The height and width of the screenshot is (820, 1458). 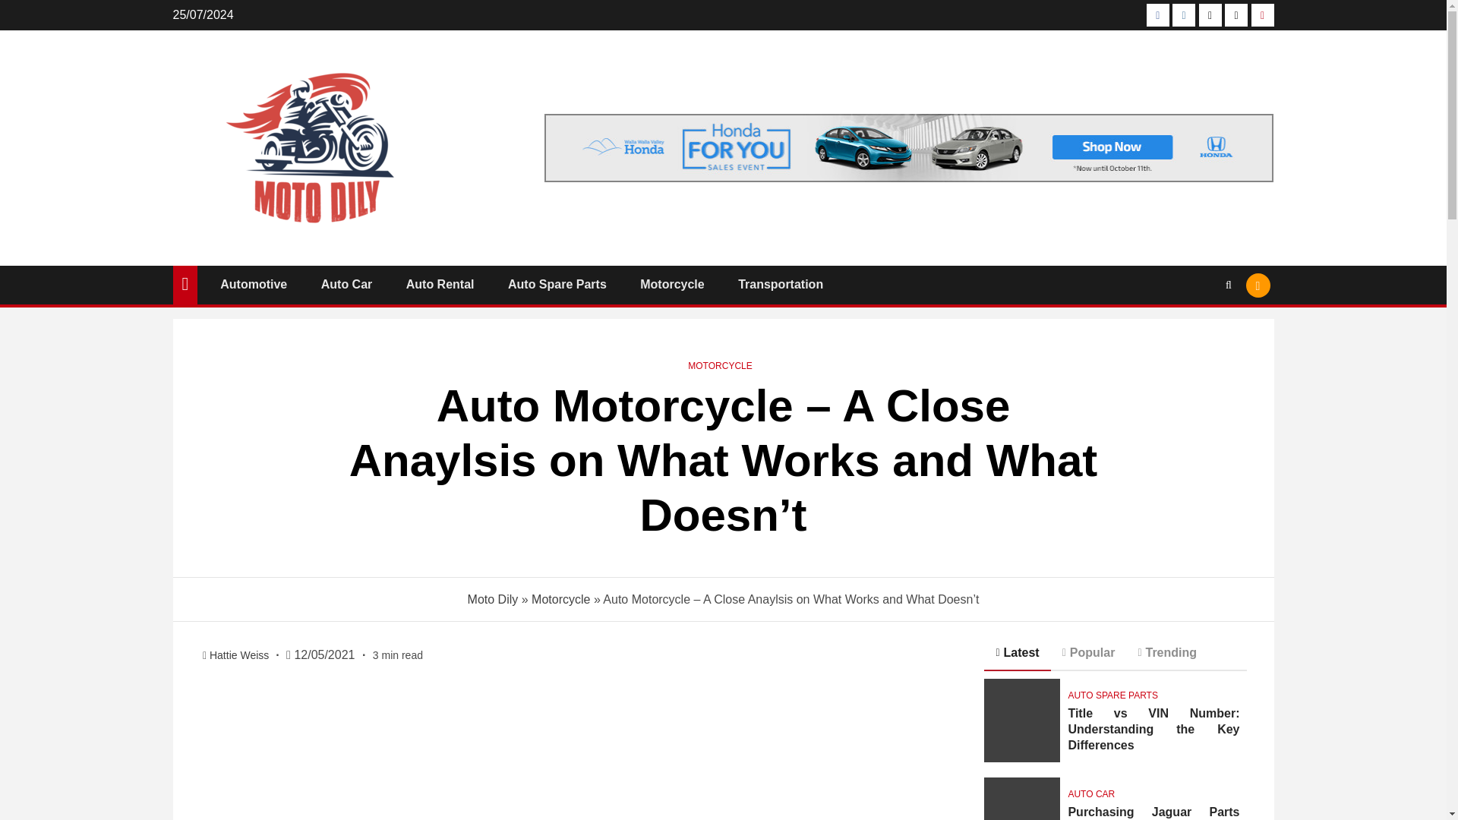 What do you see at coordinates (1236, 15) in the screenshot?
I see `Tiktok` at bounding box center [1236, 15].